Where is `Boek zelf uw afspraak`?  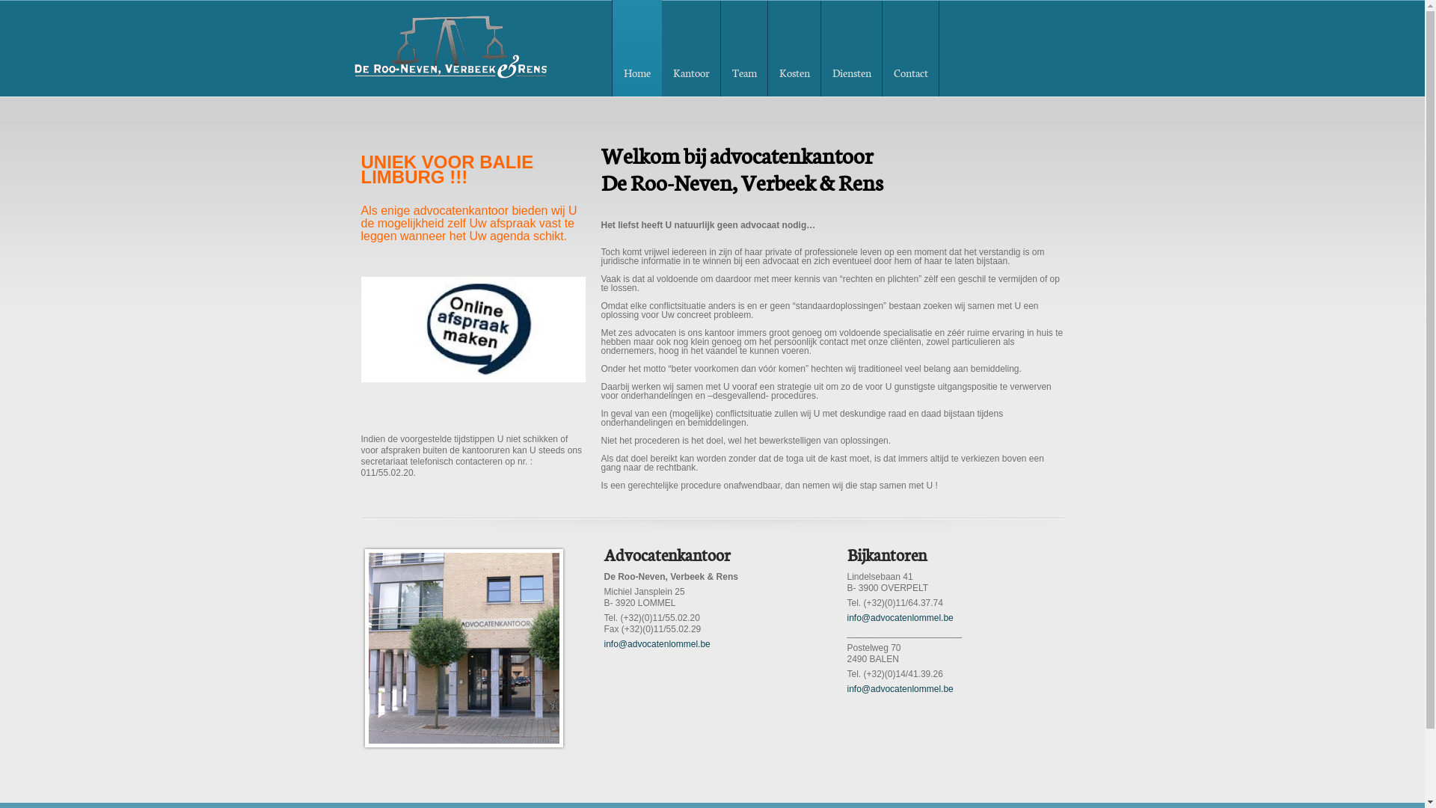 Boek zelf uw afspraak is located at coordinates (473, 329).